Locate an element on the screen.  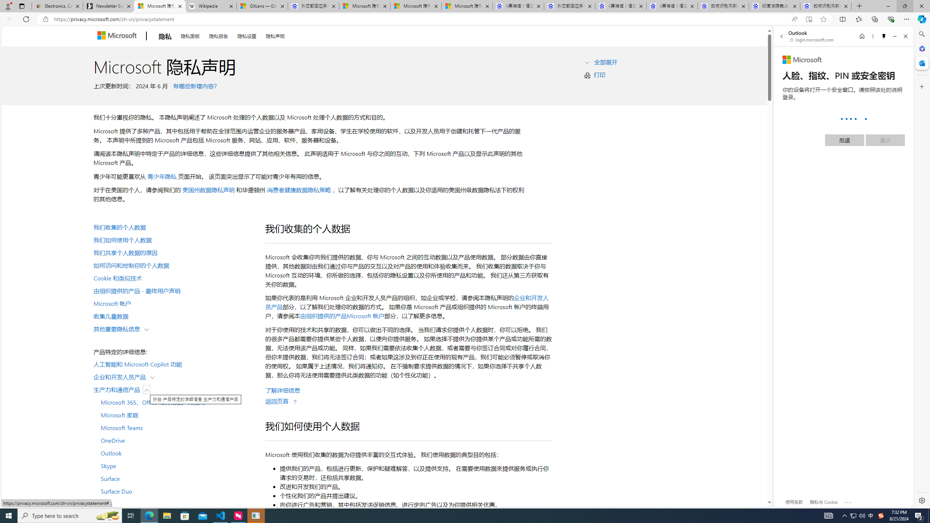
Microsoft is located at coordinates (802, 60).